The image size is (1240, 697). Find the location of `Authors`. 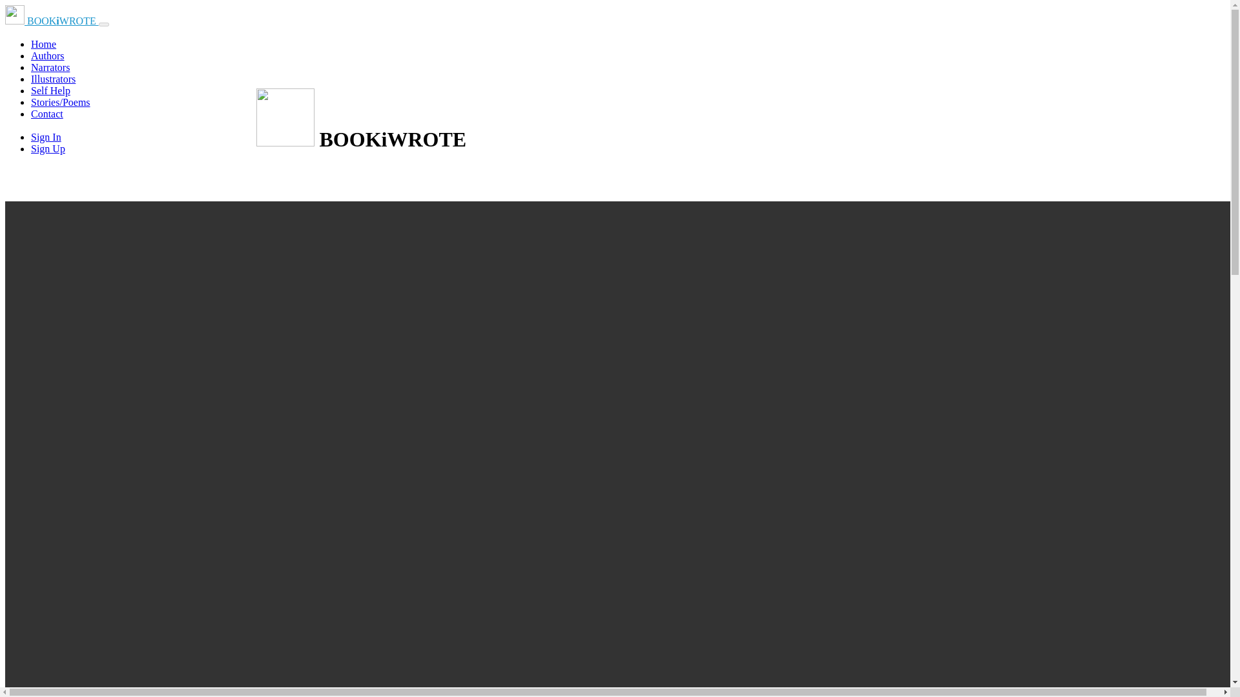

Authors is located at coordinates (48, 56).